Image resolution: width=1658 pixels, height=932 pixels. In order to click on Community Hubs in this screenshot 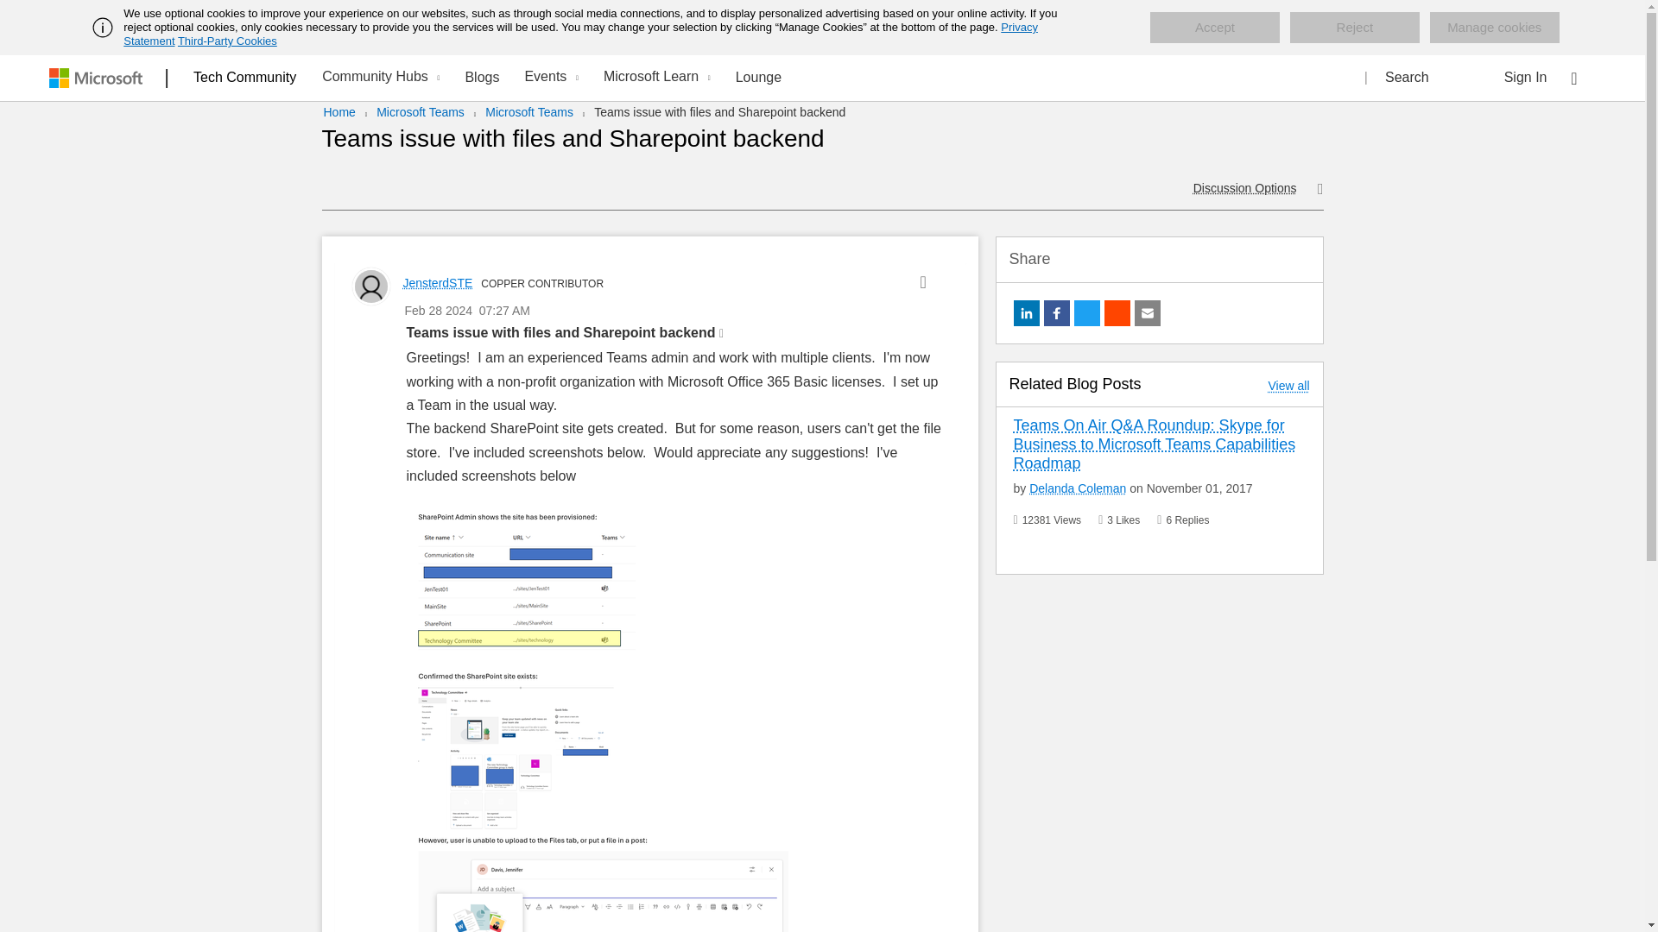, I will do `click(378, 78)`.